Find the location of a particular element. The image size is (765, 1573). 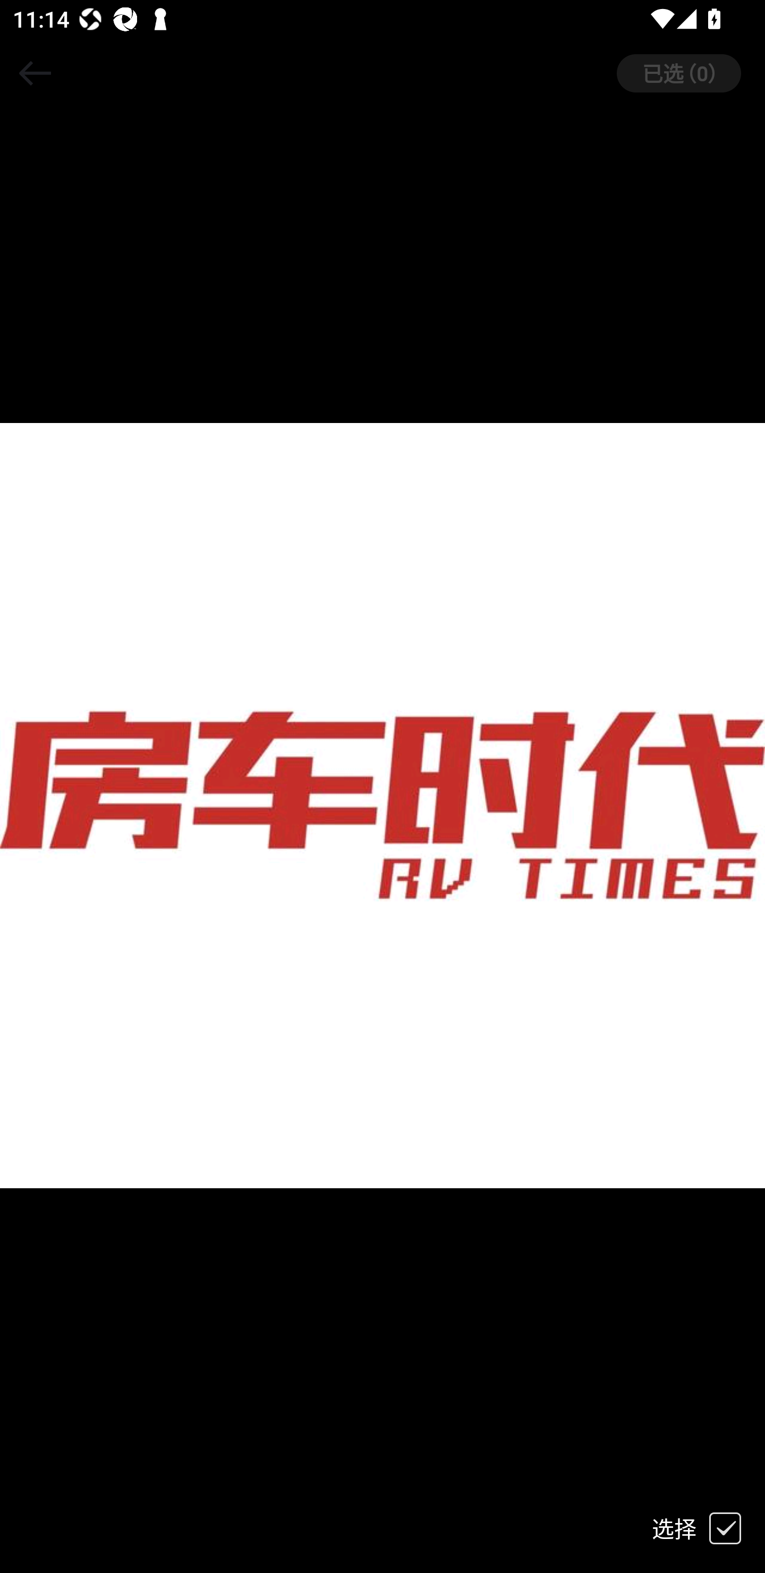

选择 is located at coordinates (708, 1528).